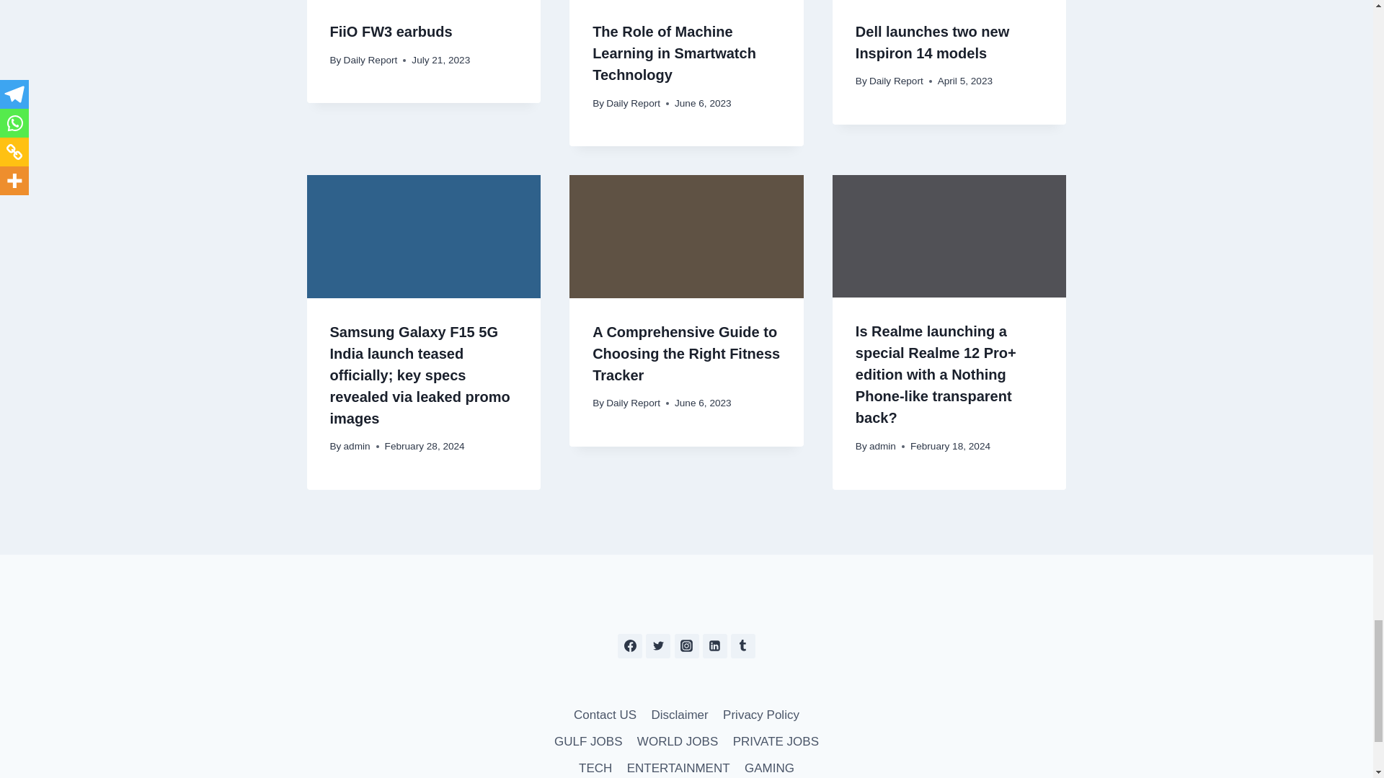 The width and height of the screenshot is (1384, 778). I want to click on Daily Report, so click(371, 59).